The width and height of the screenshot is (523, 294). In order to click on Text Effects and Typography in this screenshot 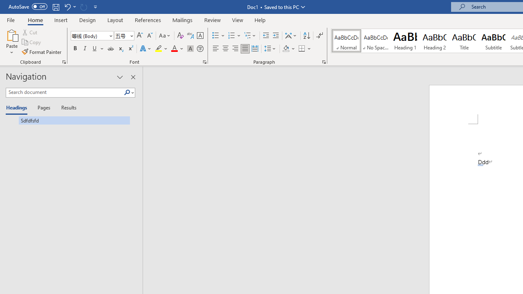, I will do `click(146, 49)`.